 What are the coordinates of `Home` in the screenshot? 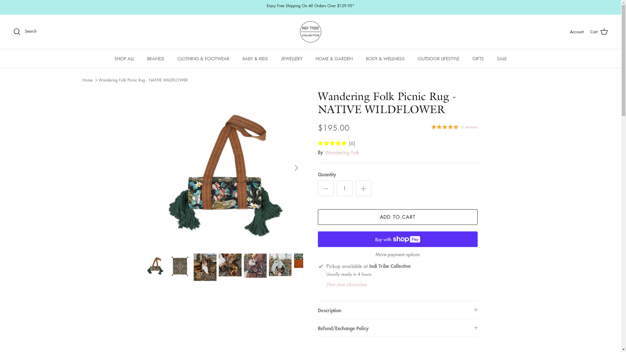 It's located at (87, 80).